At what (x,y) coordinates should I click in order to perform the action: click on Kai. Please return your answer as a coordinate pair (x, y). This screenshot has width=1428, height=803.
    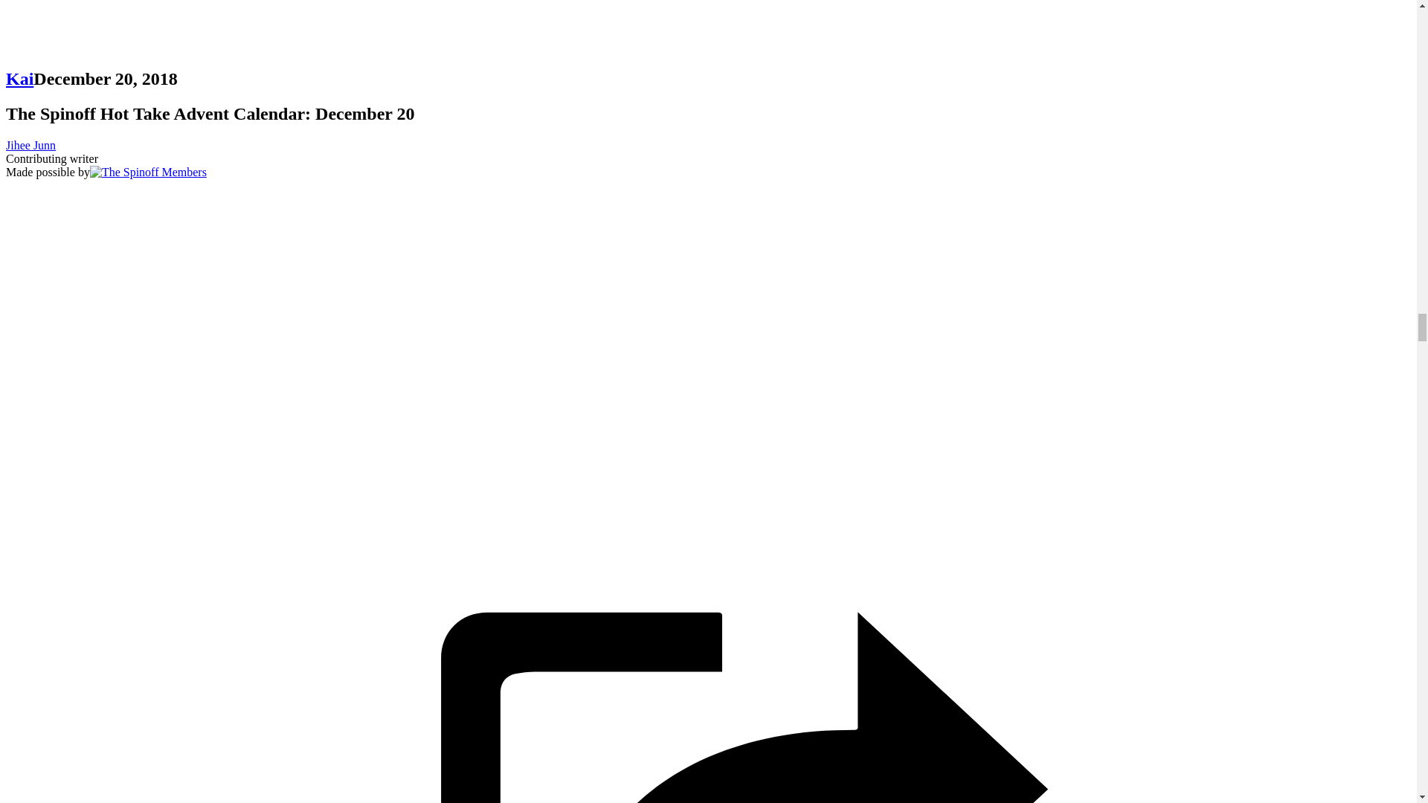
    Looking at the image, I should click on (19, 78).